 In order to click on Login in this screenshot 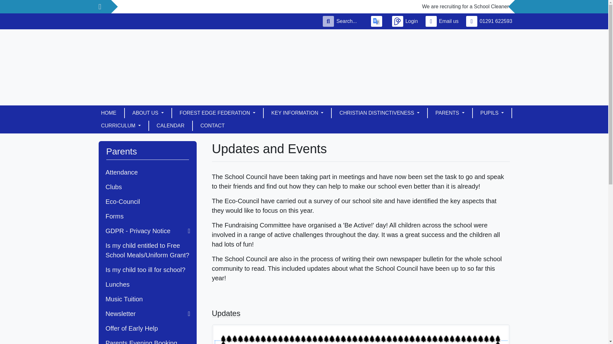, I will do `click(406, 21)`.